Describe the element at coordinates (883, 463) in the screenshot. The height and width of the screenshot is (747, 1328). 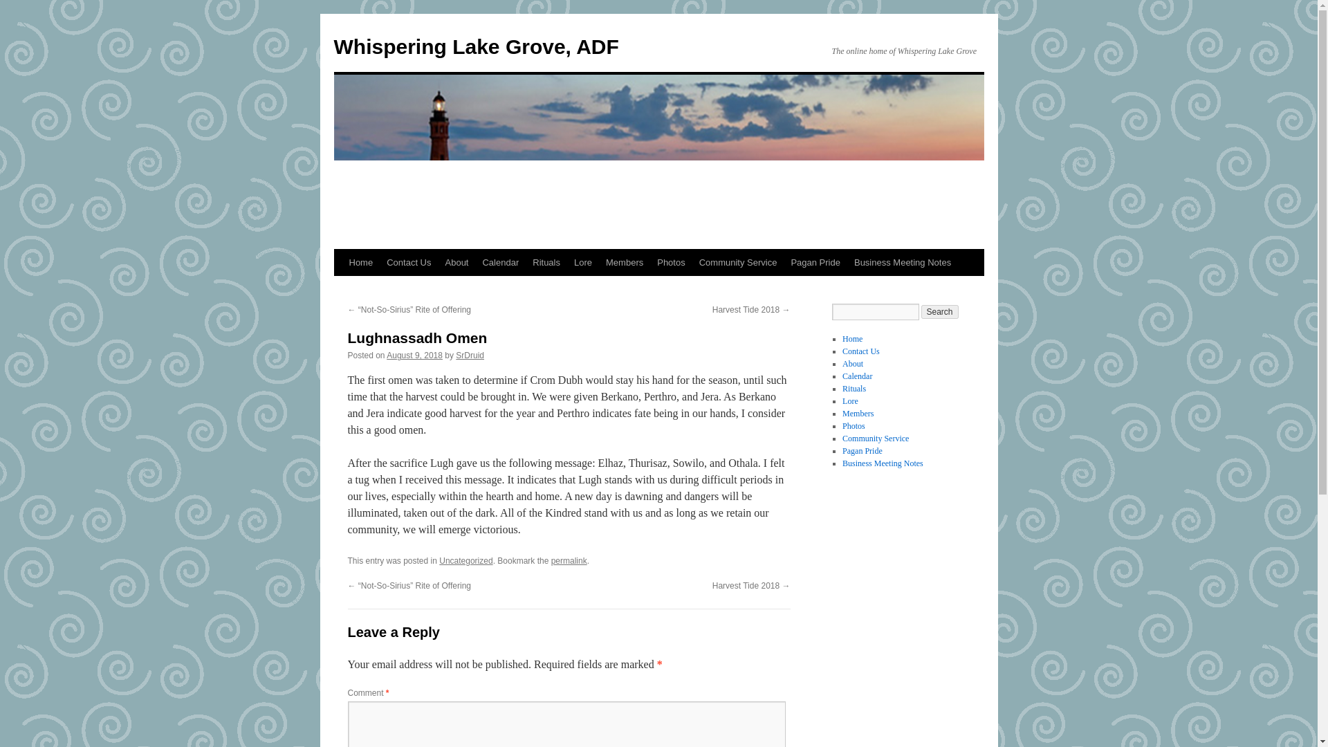
I see `Business Meeting Notes` at that location.